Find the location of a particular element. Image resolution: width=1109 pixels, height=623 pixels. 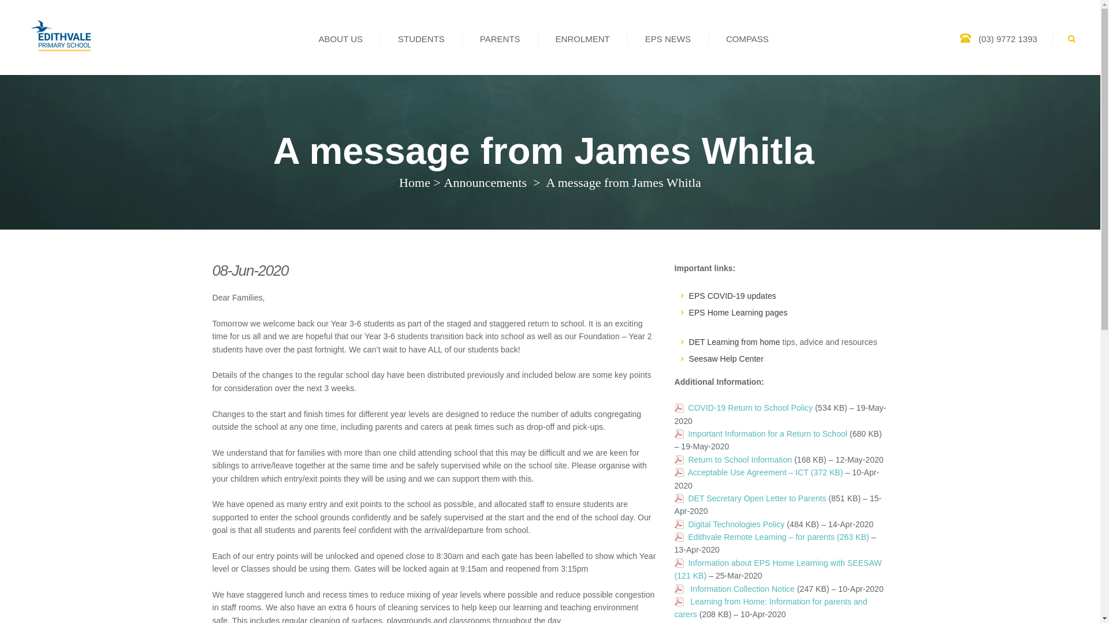

Seesaw help center is located at coordinates (725, 359).